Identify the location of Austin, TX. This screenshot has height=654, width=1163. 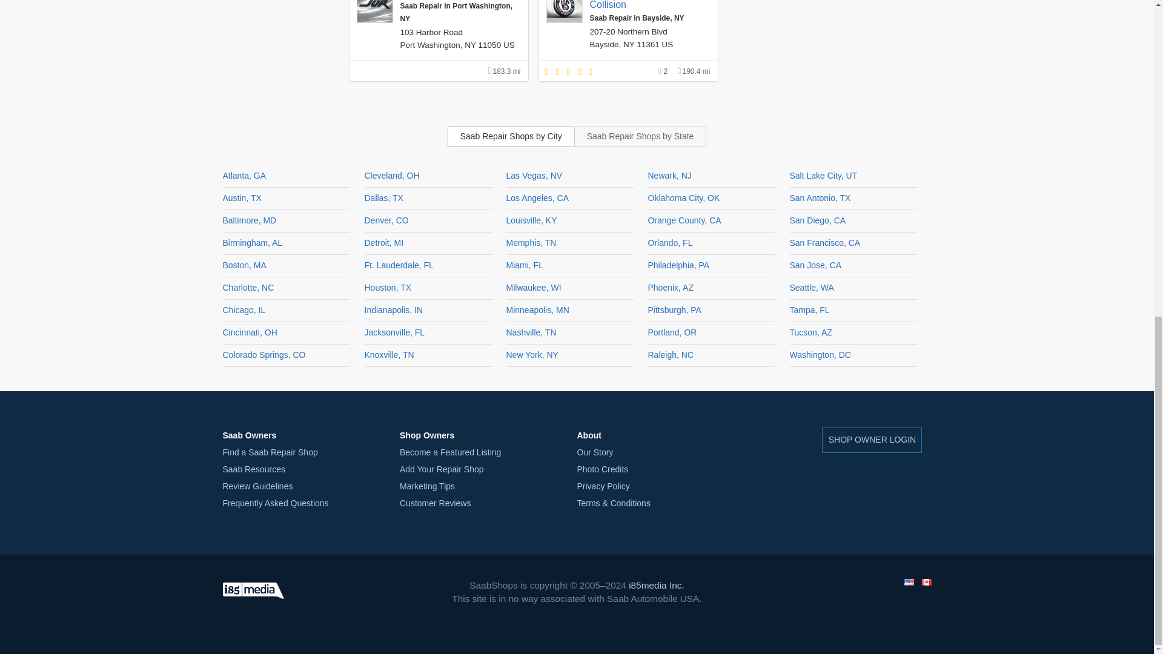
(242, 197).